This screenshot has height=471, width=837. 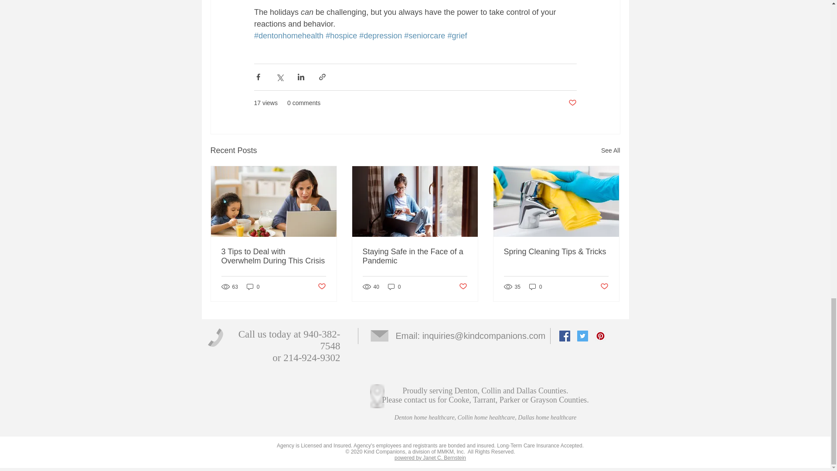 What do you see at coordinates (535, 287) in the screenshot?
I see `0` at bounding box center [535, 287].